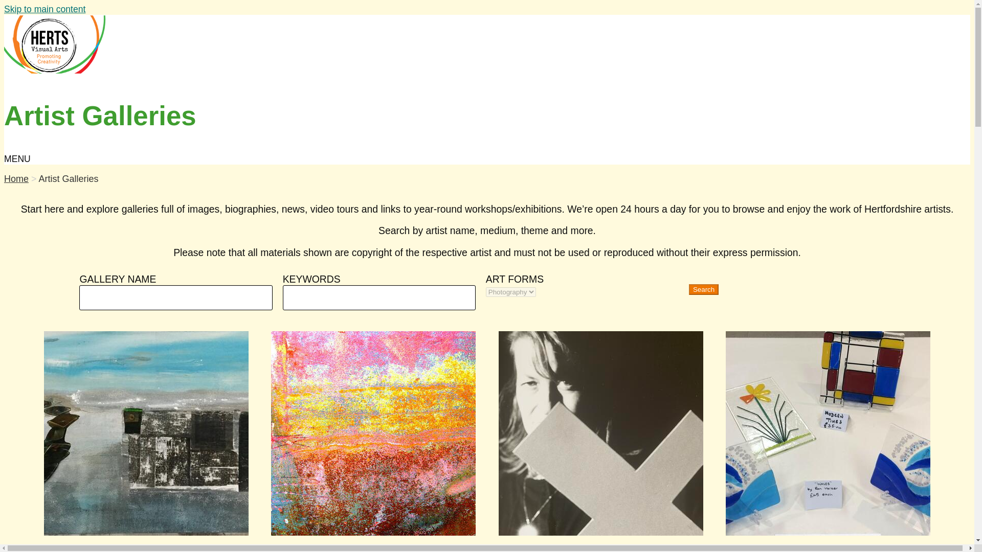 This screenshot has height=552, width=982. Describe the element at coordinates (828, 442) in the screenshot. I see `Home` at that location.